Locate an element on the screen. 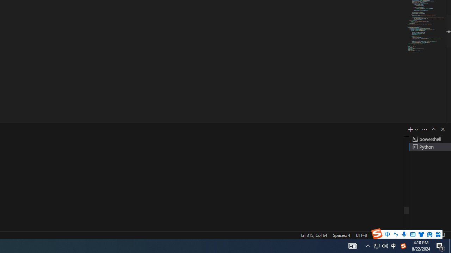 The image size is (451, 253). Class: NetUIImage is located at coordinates (393, 60).